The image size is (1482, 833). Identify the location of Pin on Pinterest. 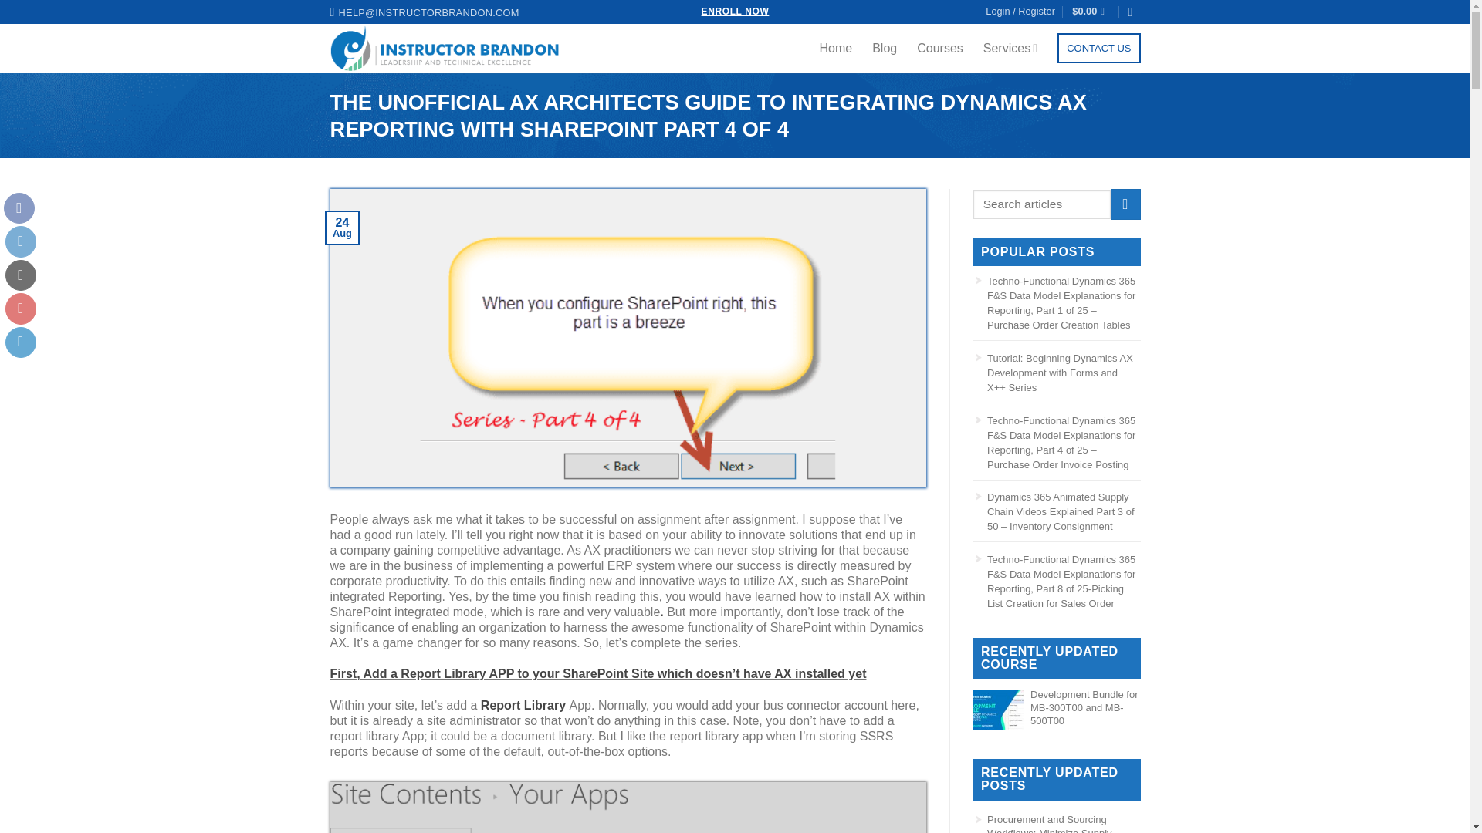
(20, 309).